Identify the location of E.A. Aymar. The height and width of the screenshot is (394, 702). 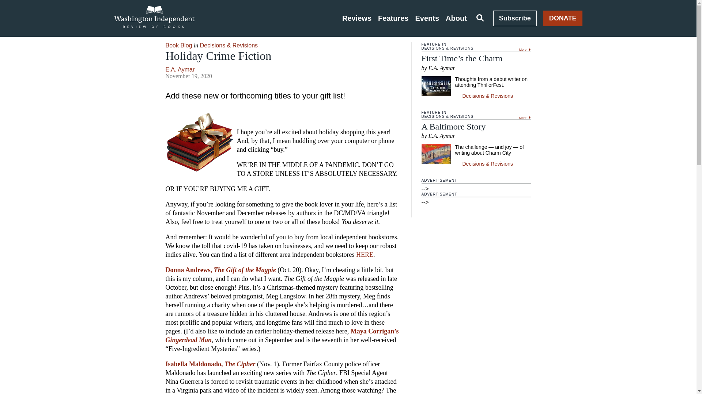
(180, 69).